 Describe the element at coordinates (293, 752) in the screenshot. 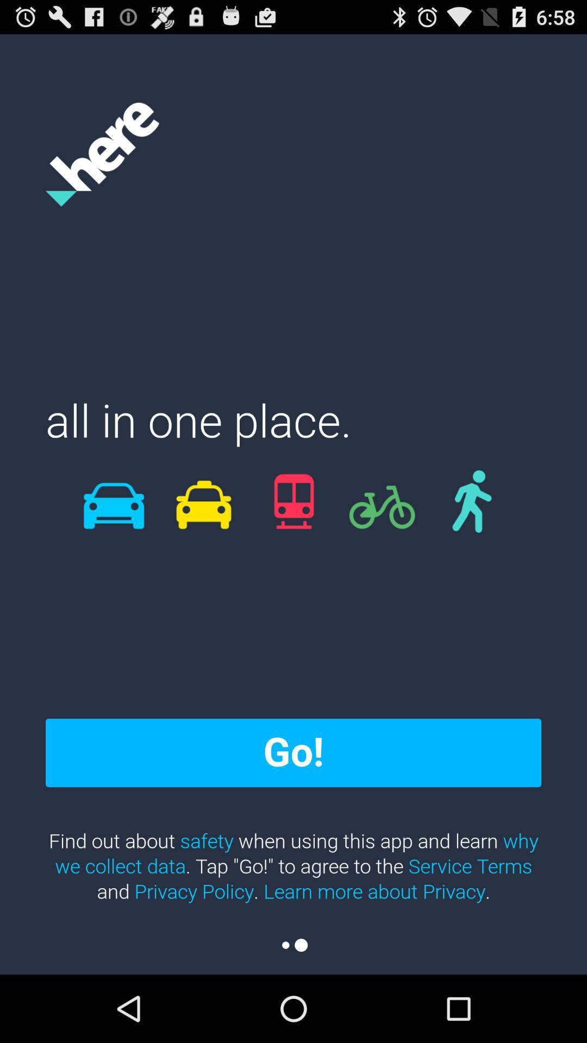

I see `flip to go! icon` at that location.